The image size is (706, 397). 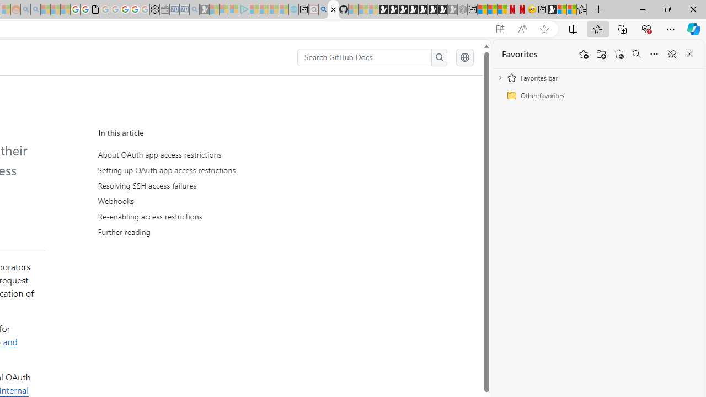 I want to click on Resolving SSH access failures, so click(x=200, y=186).